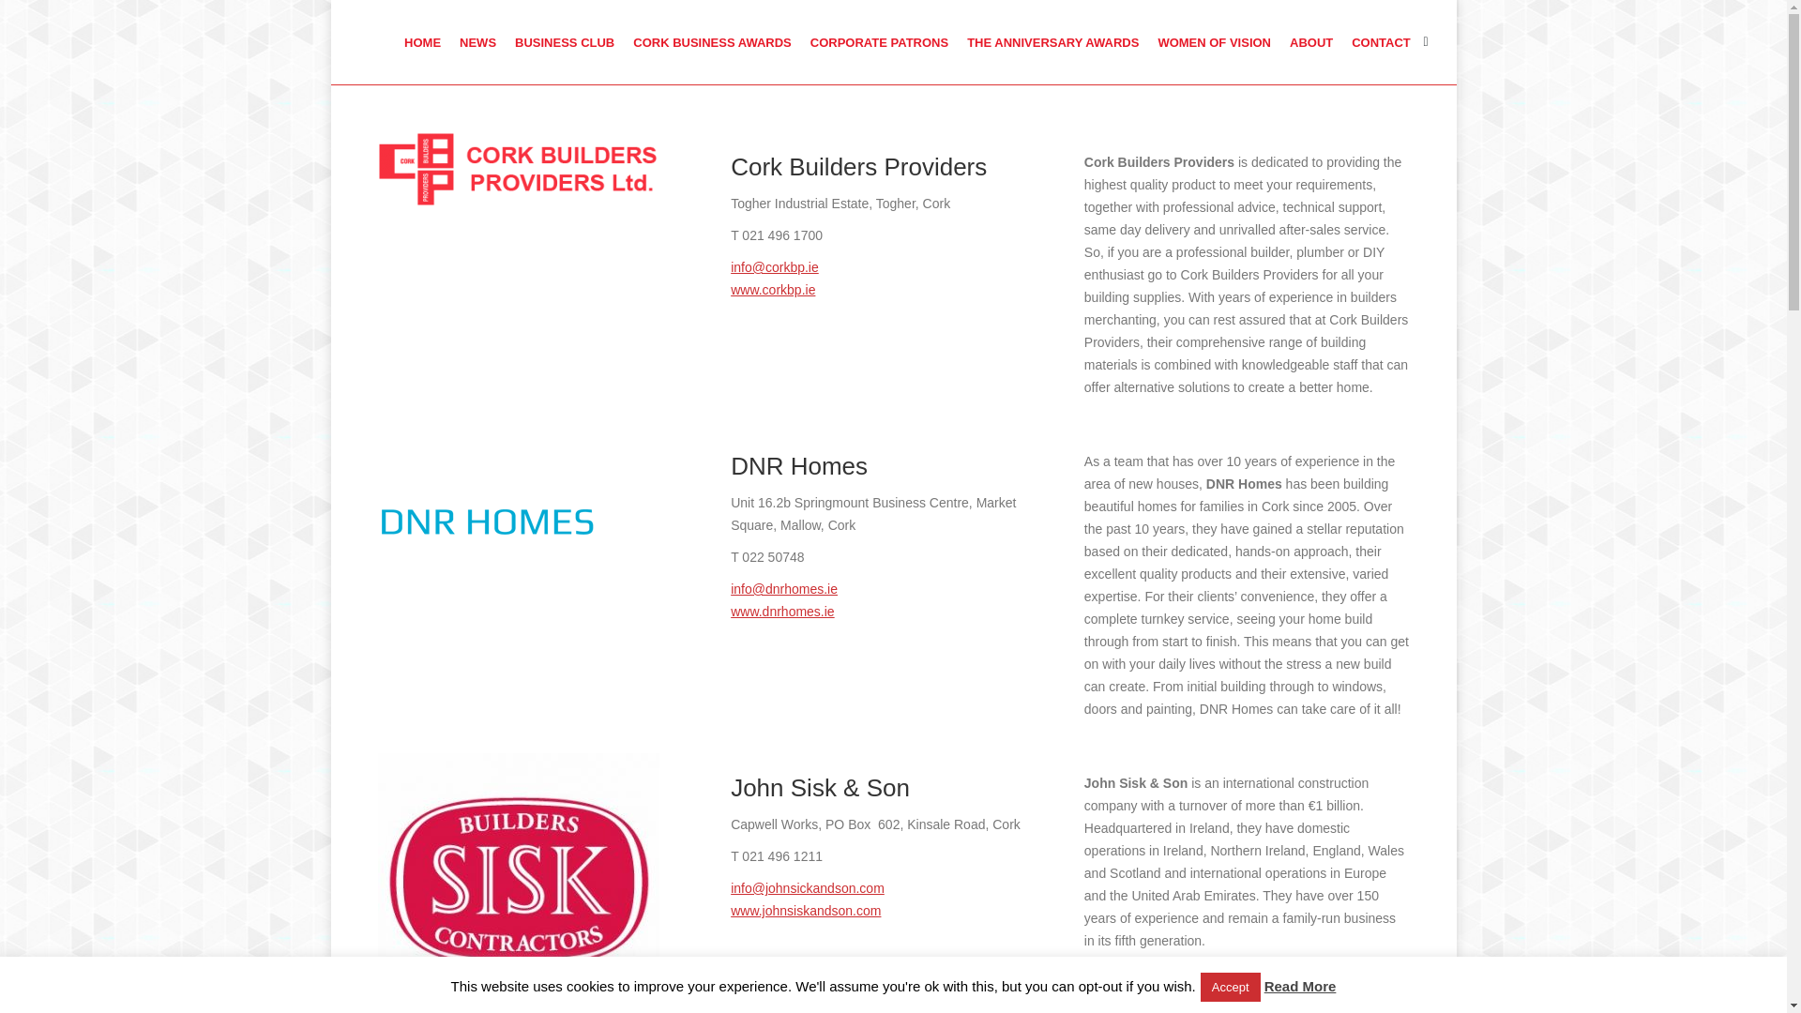 The width and height of the screenshot is (1801, 1013). I want to click on ABOUT, so click(1311, 41).